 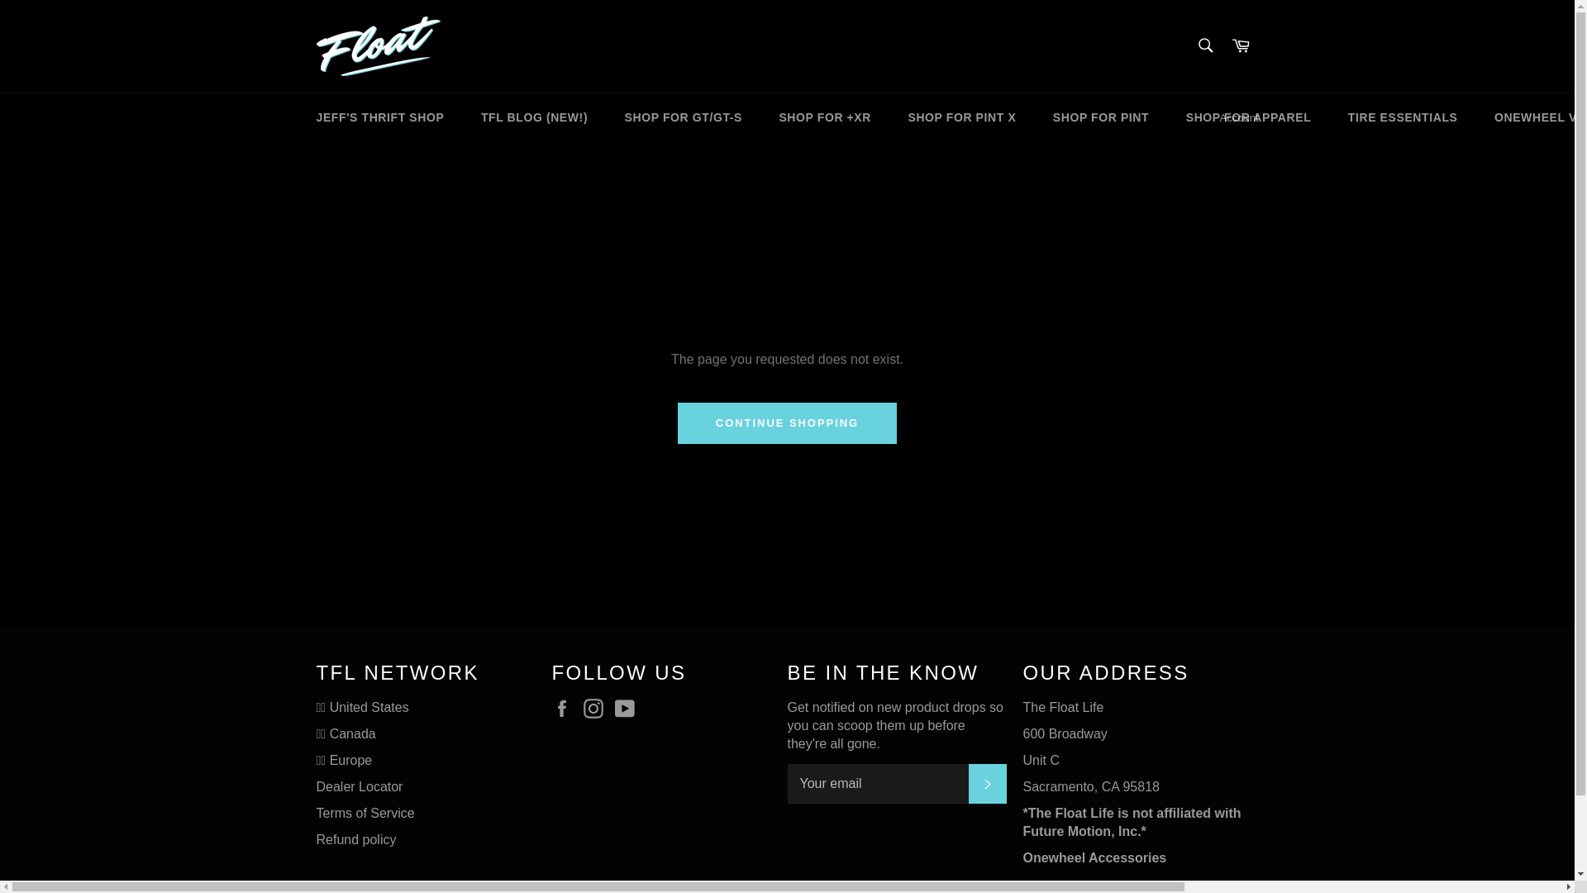 I want to click on Account, so click(x=1239, y=117).